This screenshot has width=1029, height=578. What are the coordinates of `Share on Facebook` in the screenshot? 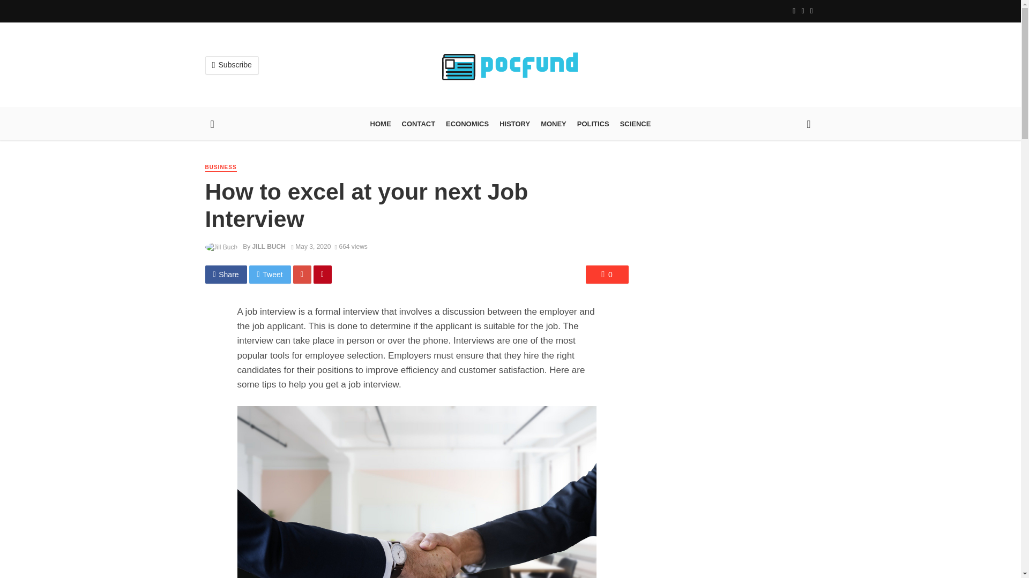 It's located at (226, 274).